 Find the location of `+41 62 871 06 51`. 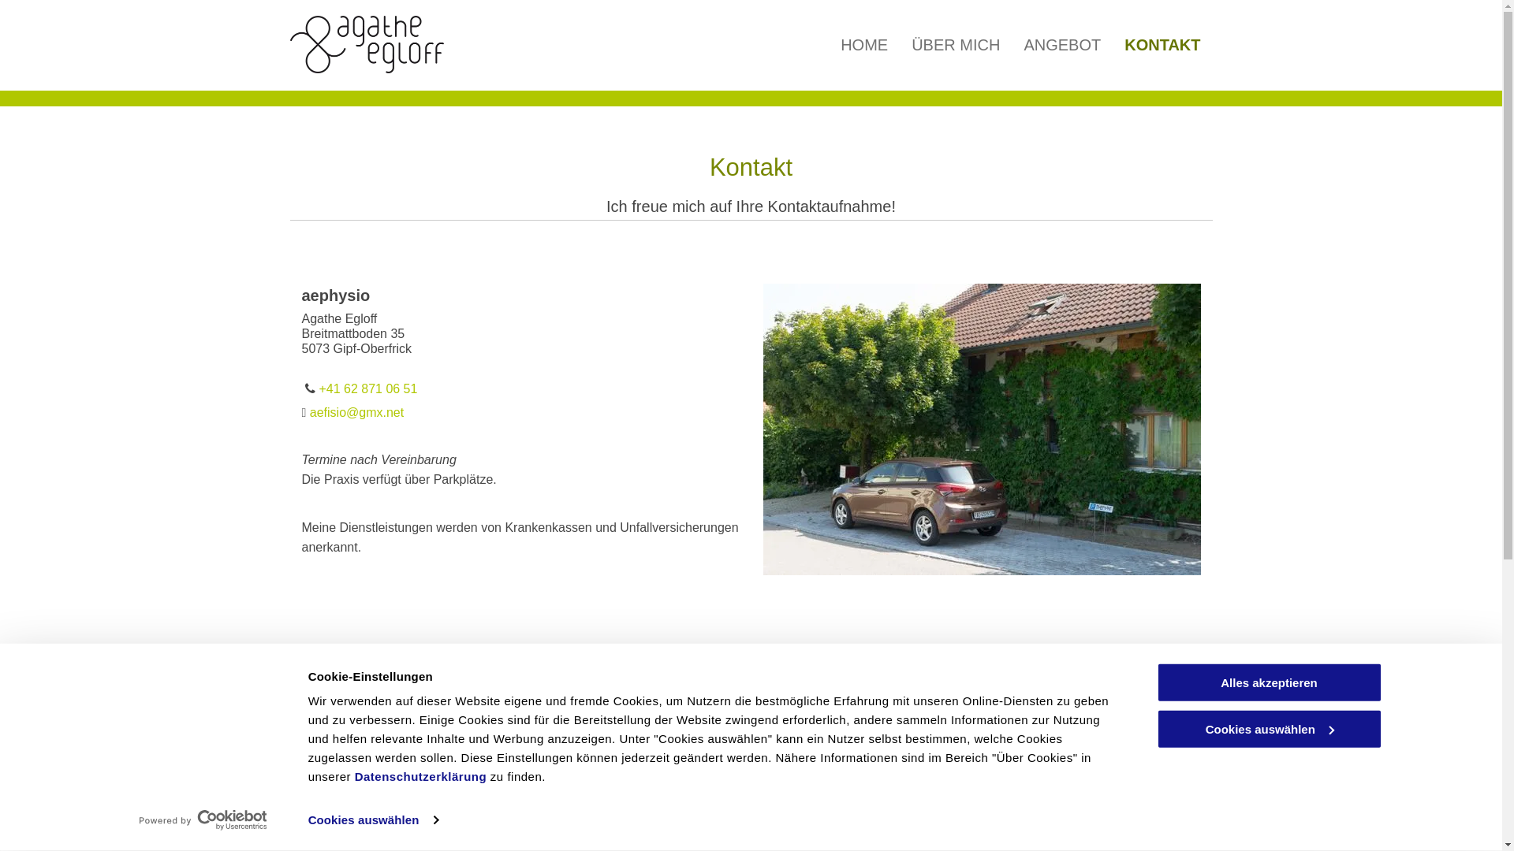

+41 62 871 06 51 is located at coordinates (367, 389).